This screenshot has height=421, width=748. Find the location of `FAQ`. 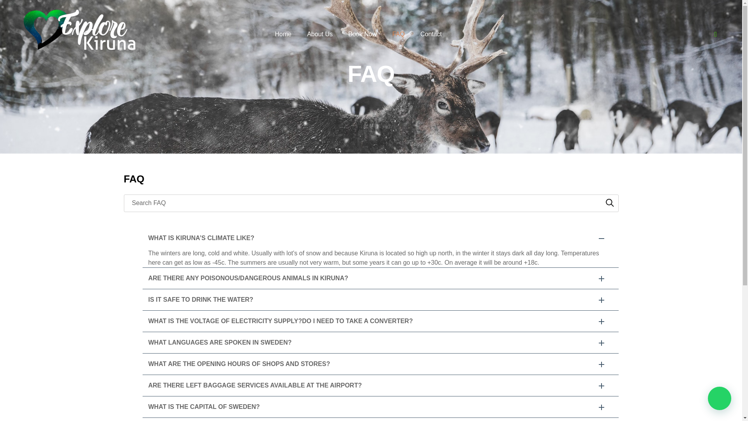

FAQ is located at coordinates (398, 34).